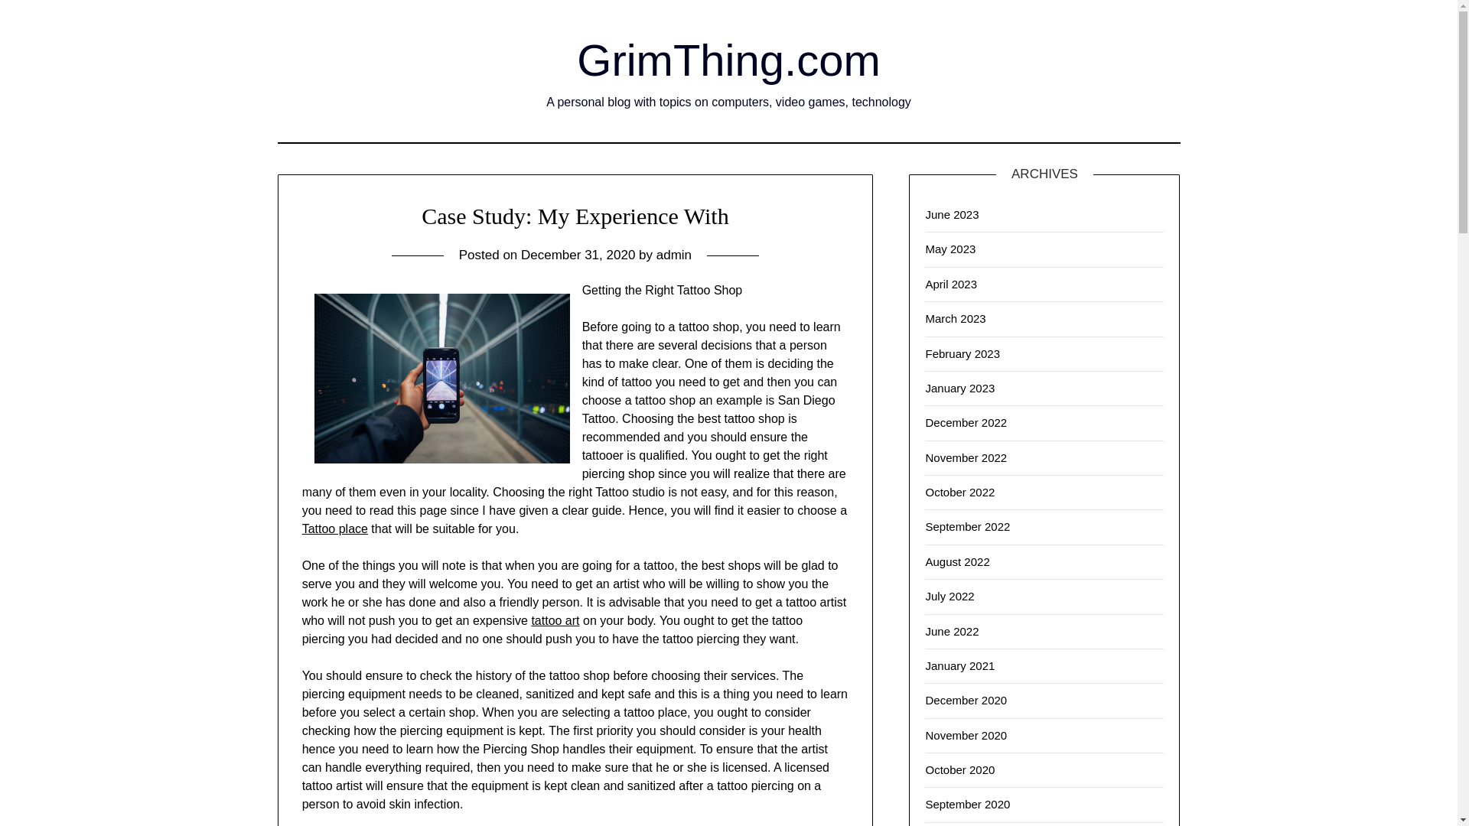 The image size is (1469, 826). I want to click on May 2023, so click(950, 249).